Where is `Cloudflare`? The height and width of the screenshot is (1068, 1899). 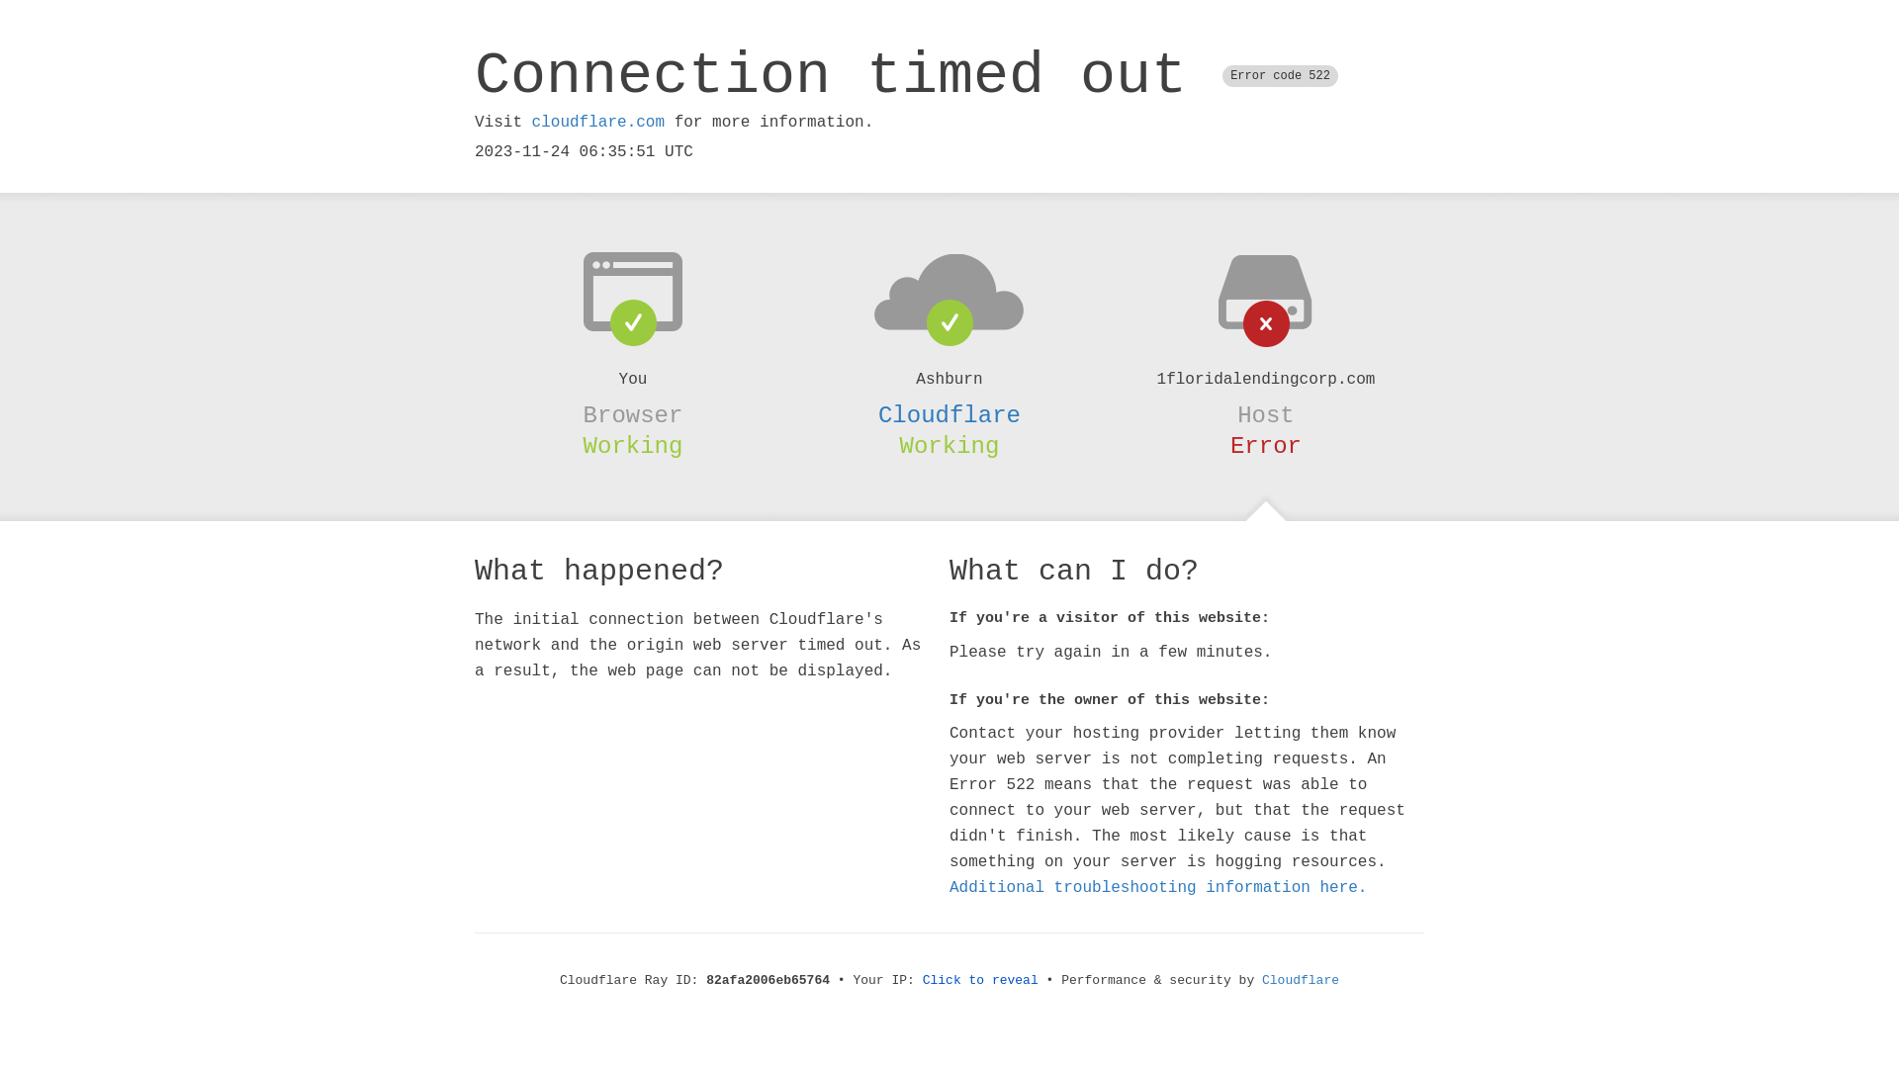 Cloudflare is located at coordinates (1301, 981).